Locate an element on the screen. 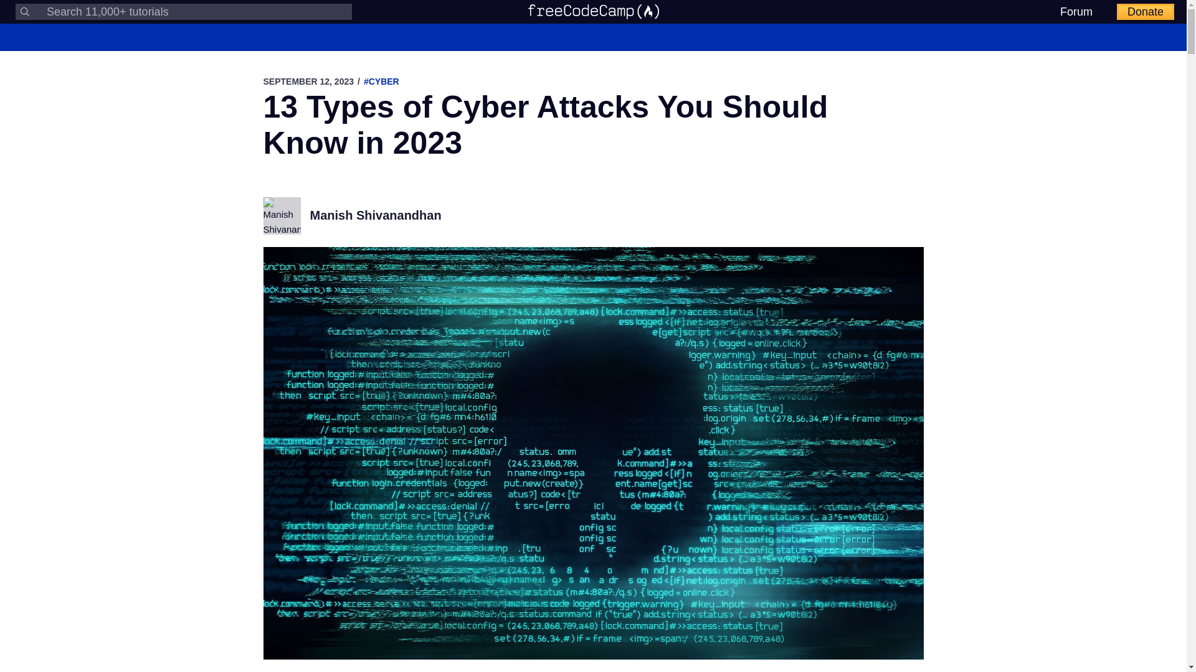 This screenshot has height=672, width=1196. Manish Shivanandhan is located at coordinates (375, 215).